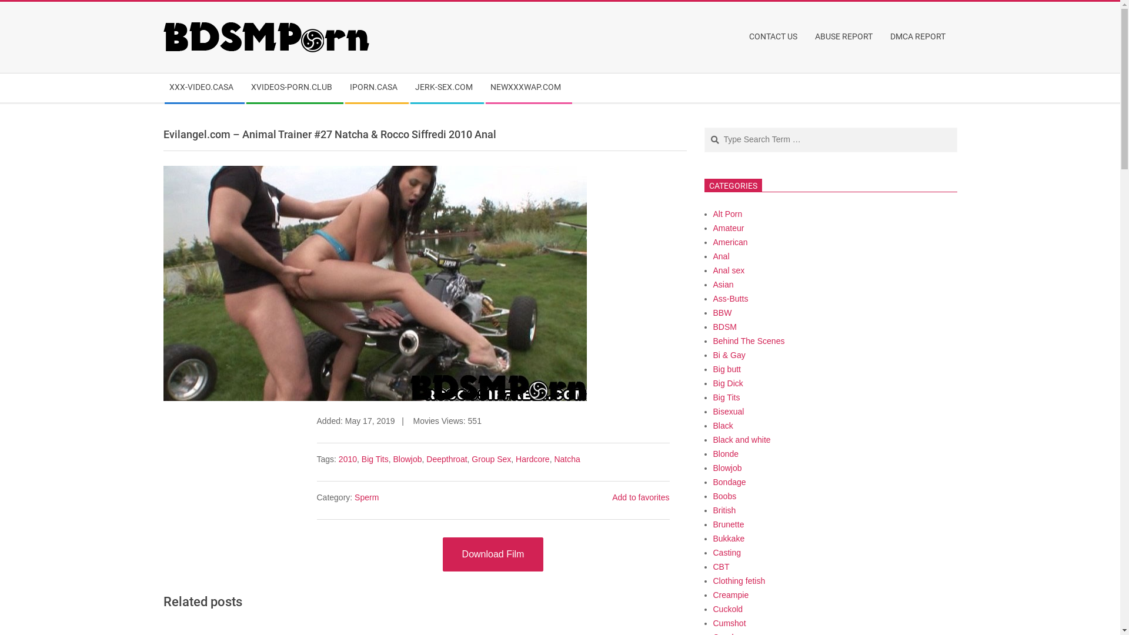  What do you see at coordinates (726, 397) in the screenshot?
I see `Big Tits` at bounding box center [726, 397].